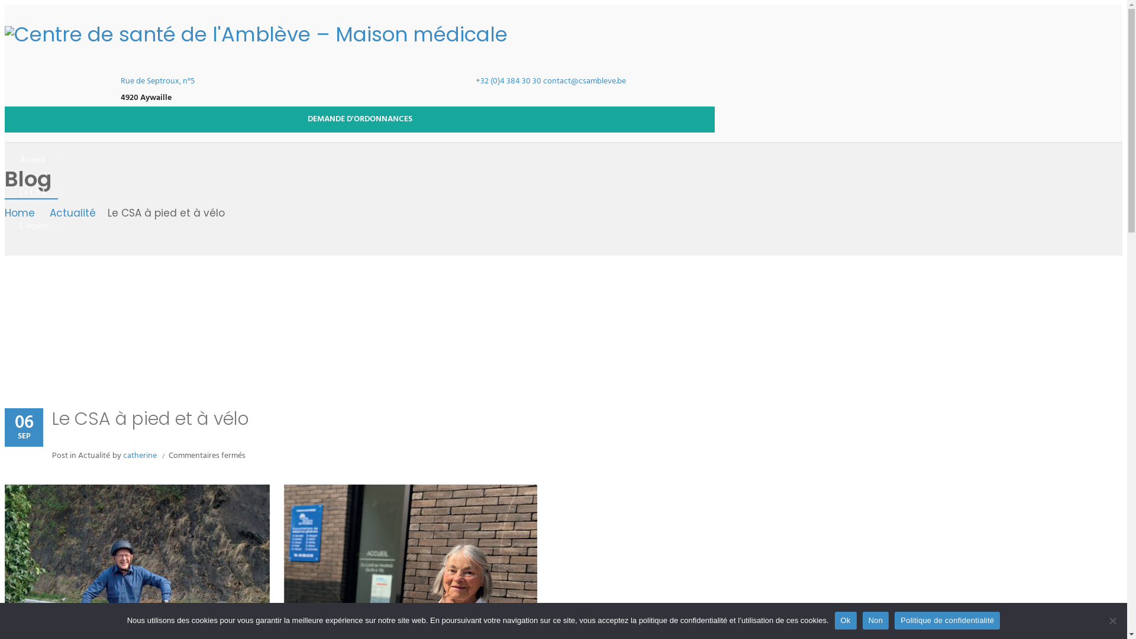 The height and width of the screenshot is (639, 1136). What do you see at coordinates (38, 358) in the screenshot?
I see `Liens utiles` at bounding box center [38, 358].